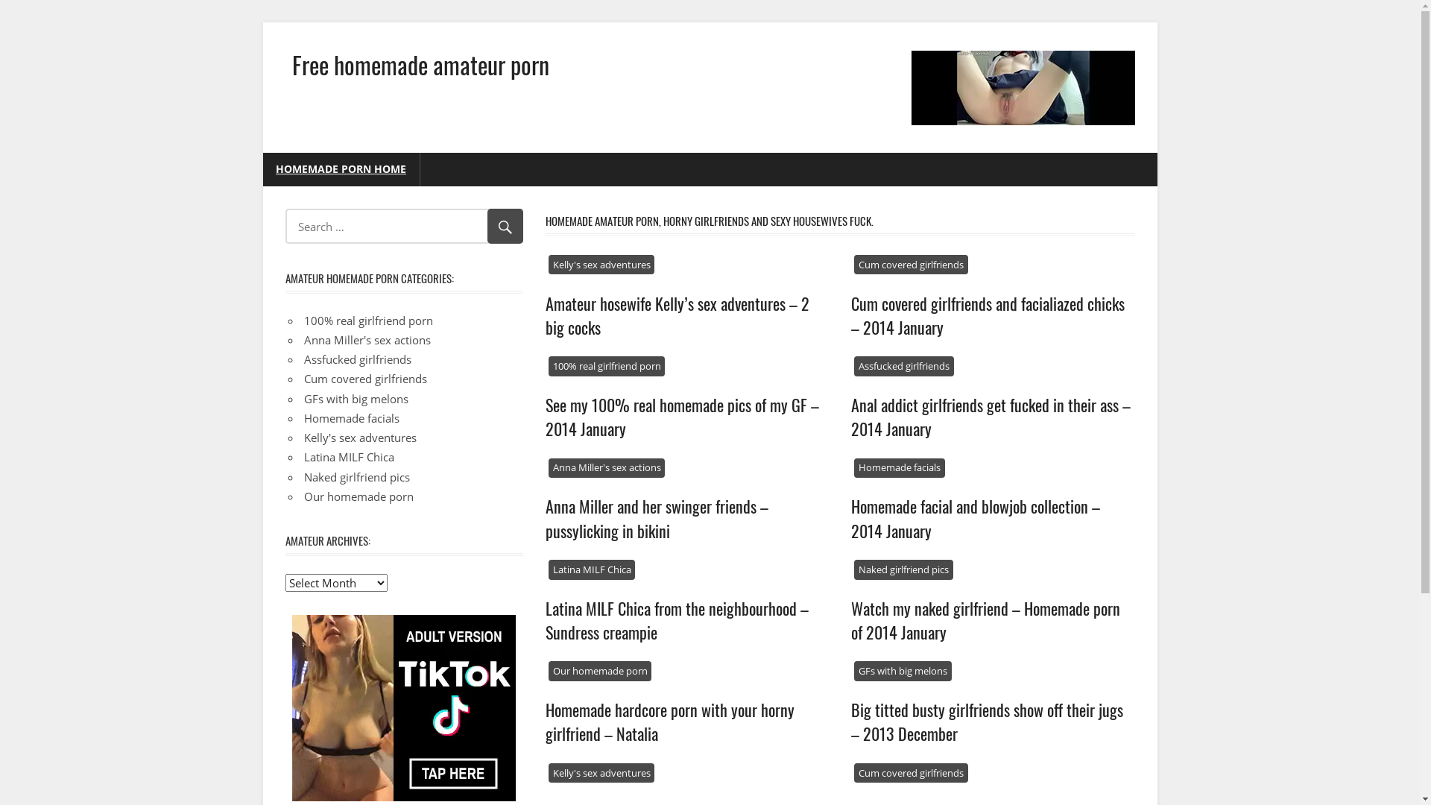 The image size is (1431, 805). I want to click on HOMEMADE PORN HOME, so click(341, 170).